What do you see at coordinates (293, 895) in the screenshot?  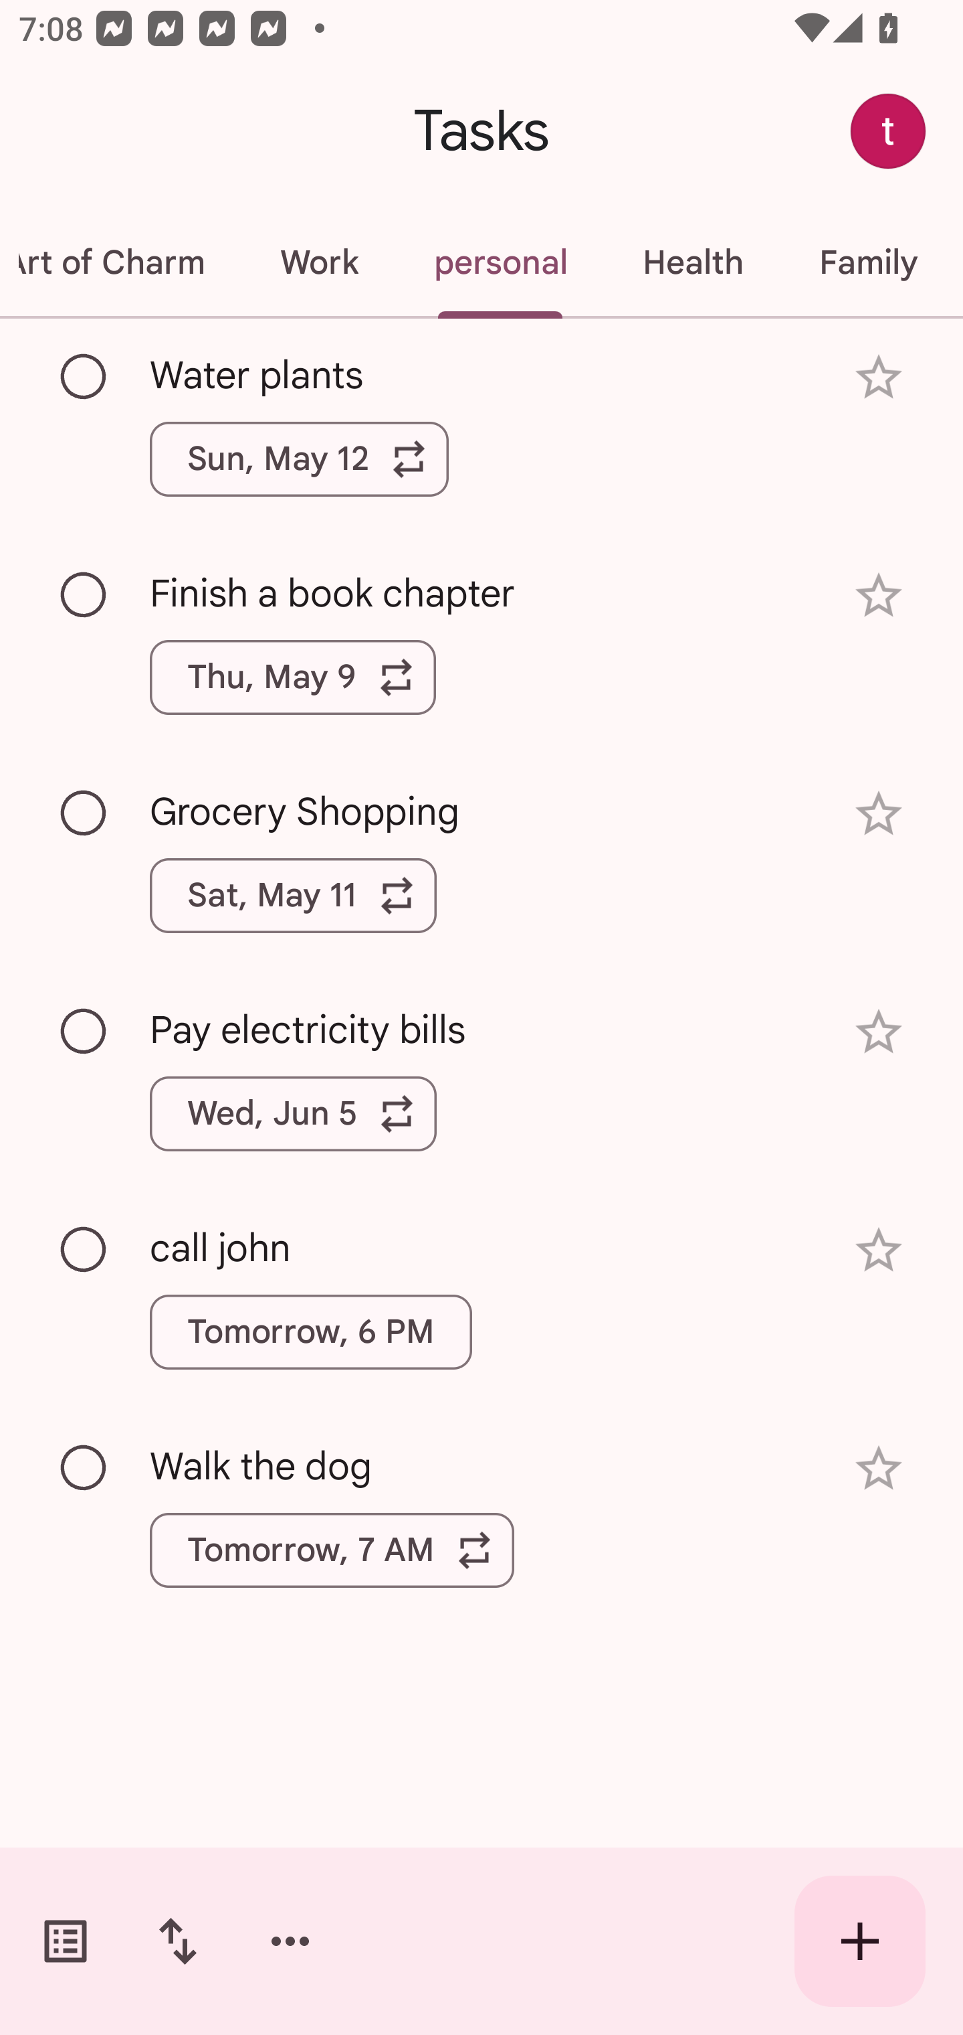 I see `Sat, May 11` at bounding box center [293, 895].